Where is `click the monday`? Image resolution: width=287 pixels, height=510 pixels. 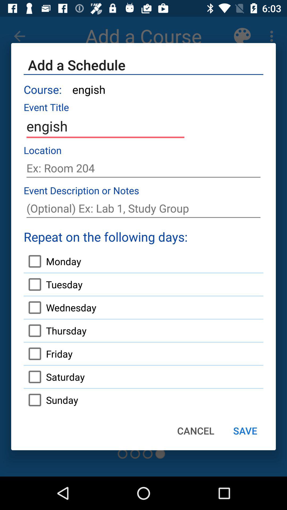 click the monday is located at coordinates (52, 261).